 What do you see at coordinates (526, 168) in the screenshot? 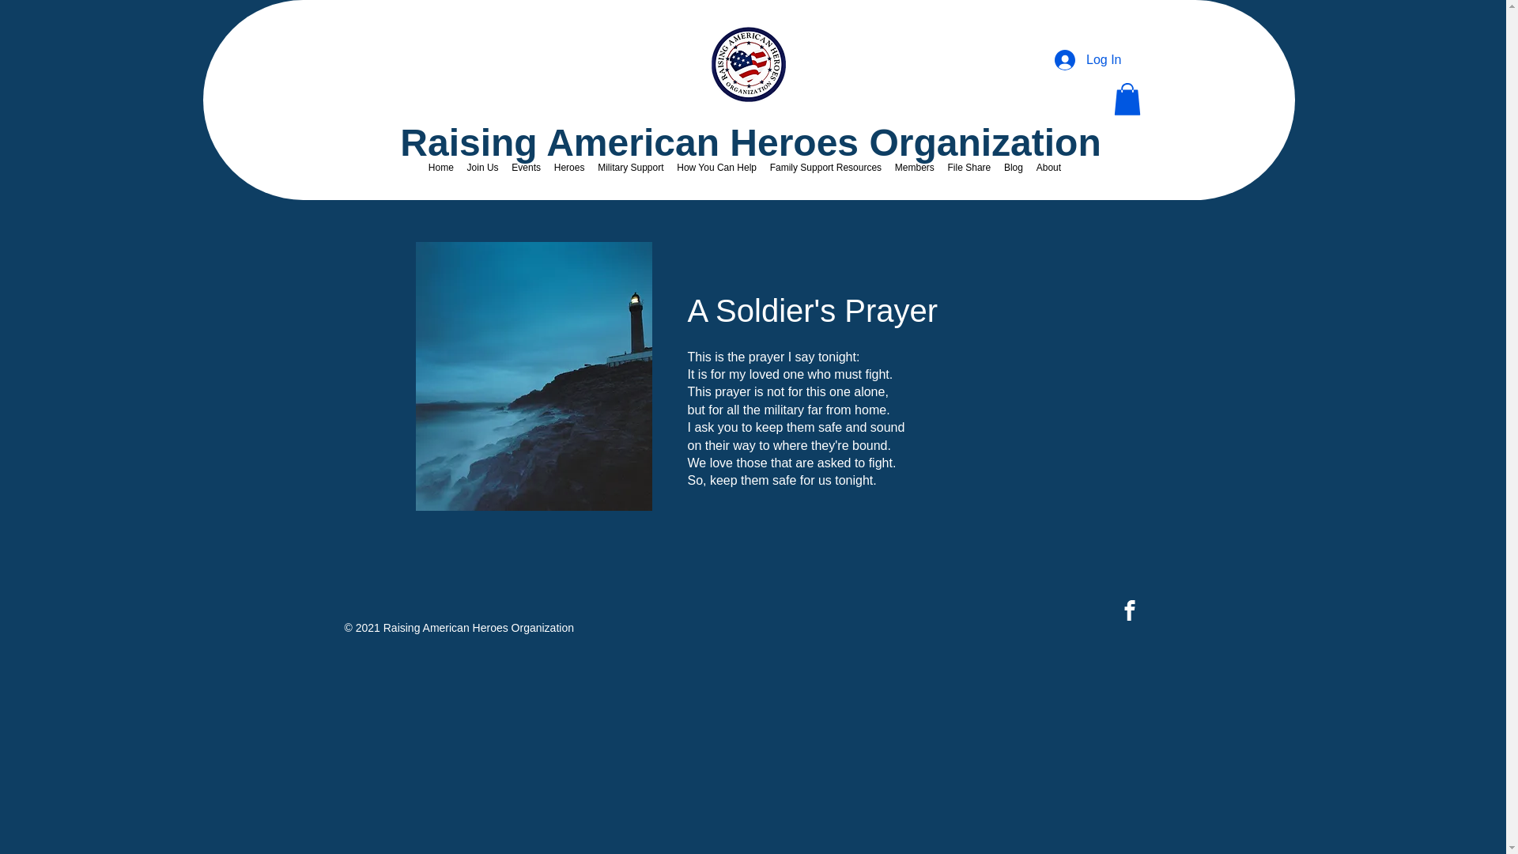
I see `Events` at bounding box center [526, 168].